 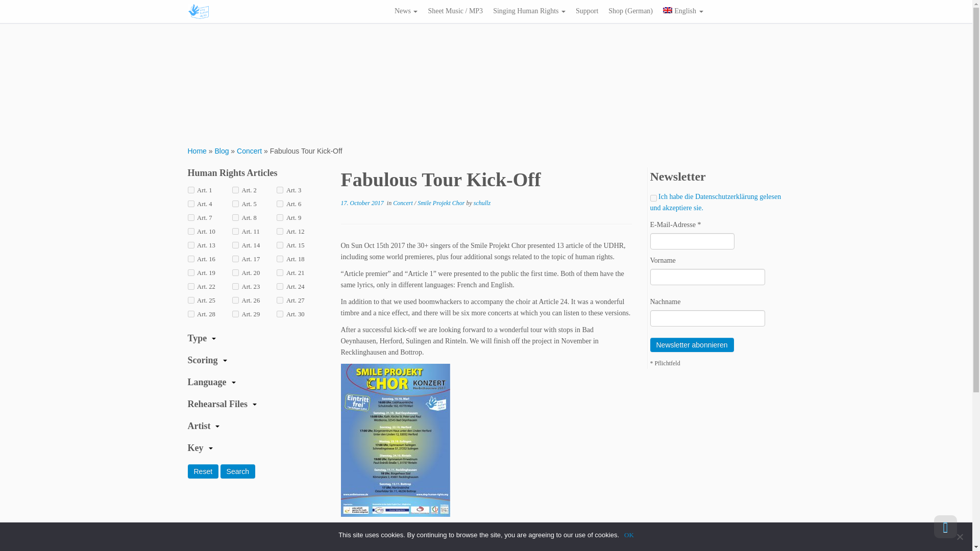 What do you see at coordinates (280, 190) in the screenshot?
I see `54` at bounding box center [280, 190].